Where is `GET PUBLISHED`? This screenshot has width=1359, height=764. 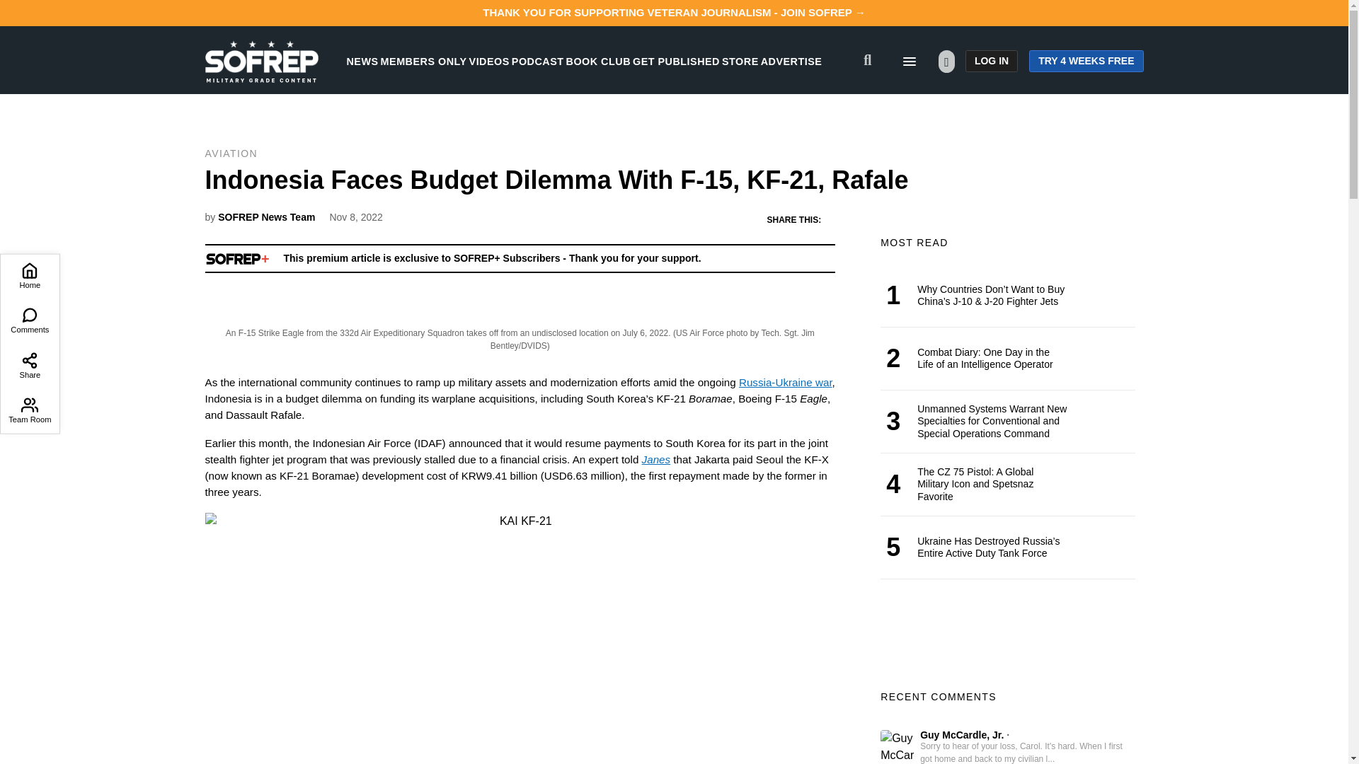 GET PUBLISHED is located at coordinates (677, 61).